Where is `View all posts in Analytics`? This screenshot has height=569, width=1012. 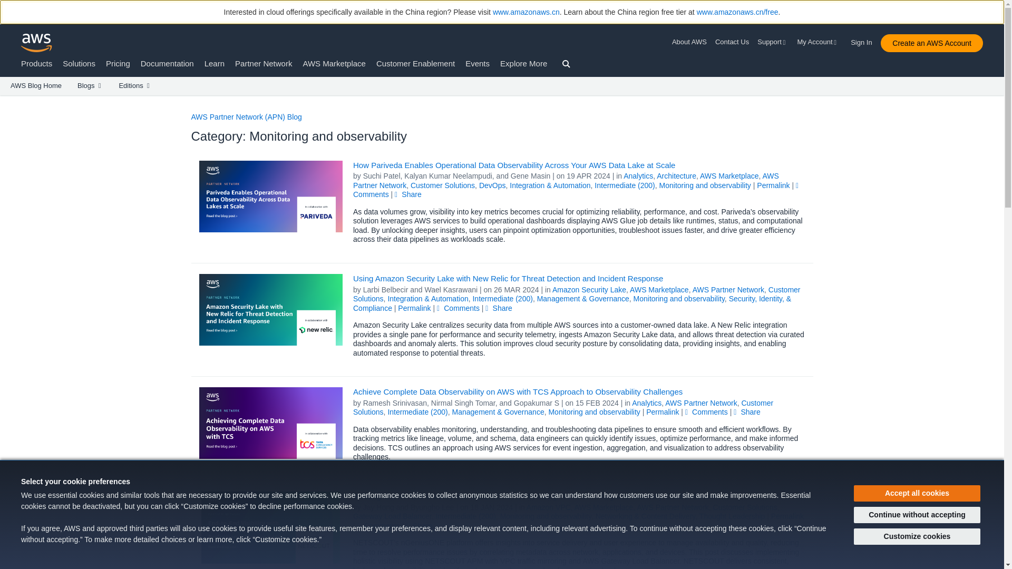
View all posts in Analytics is located at coordinates (638, 176).